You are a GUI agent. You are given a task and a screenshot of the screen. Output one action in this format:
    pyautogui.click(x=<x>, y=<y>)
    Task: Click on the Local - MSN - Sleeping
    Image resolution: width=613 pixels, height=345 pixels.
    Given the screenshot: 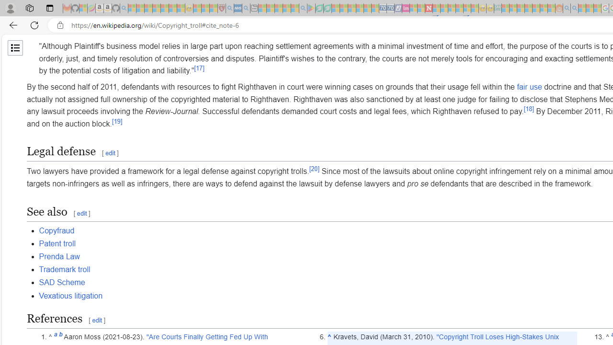 What is the action you would take?
    pyautogui.click(x=214, y=9)
    